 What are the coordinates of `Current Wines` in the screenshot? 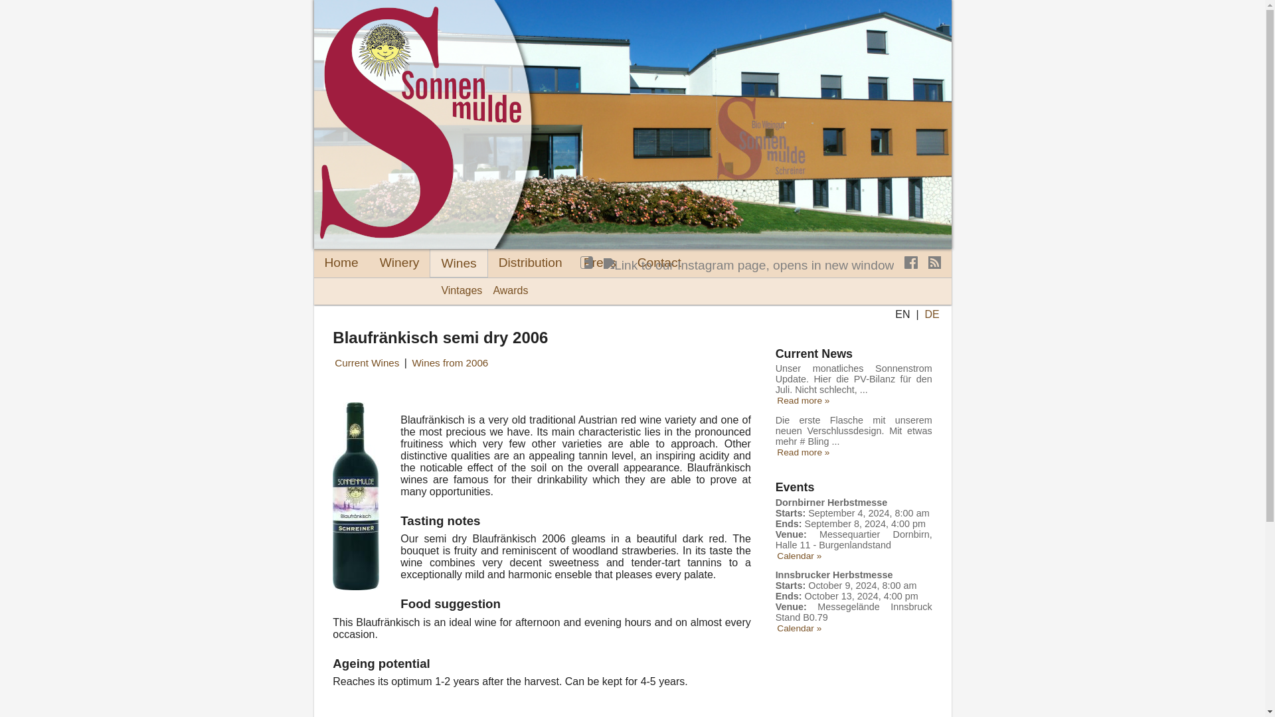 It's located at (367, 362).